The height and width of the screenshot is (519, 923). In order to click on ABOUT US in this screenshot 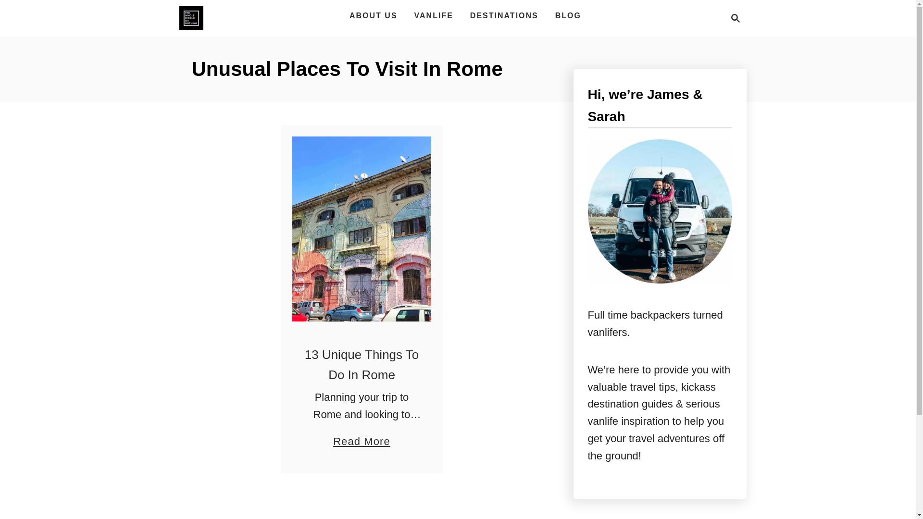, I will do `click(191, 18)`.